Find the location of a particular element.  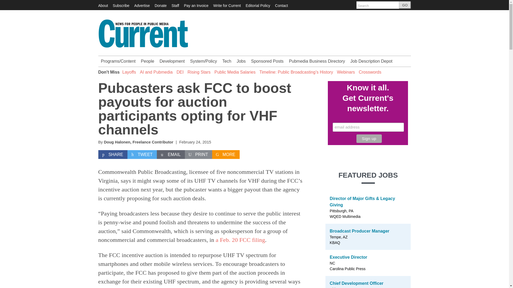

About is located at coordinates (103, 5).